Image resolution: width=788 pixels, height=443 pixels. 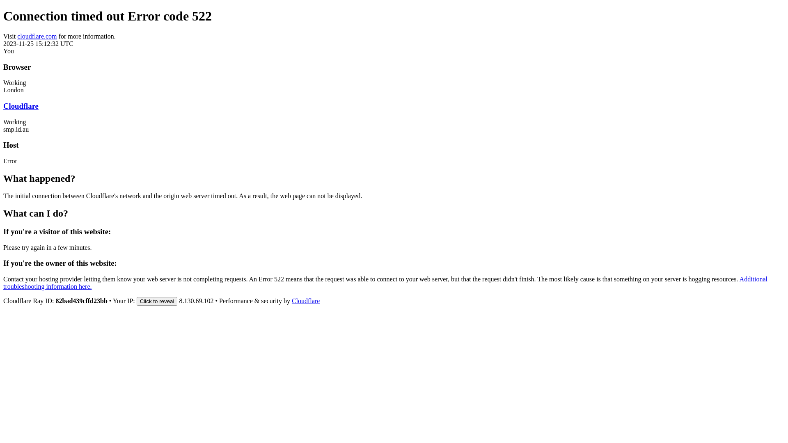 I want to click on Click to reveal, so click(x=157, y=301).